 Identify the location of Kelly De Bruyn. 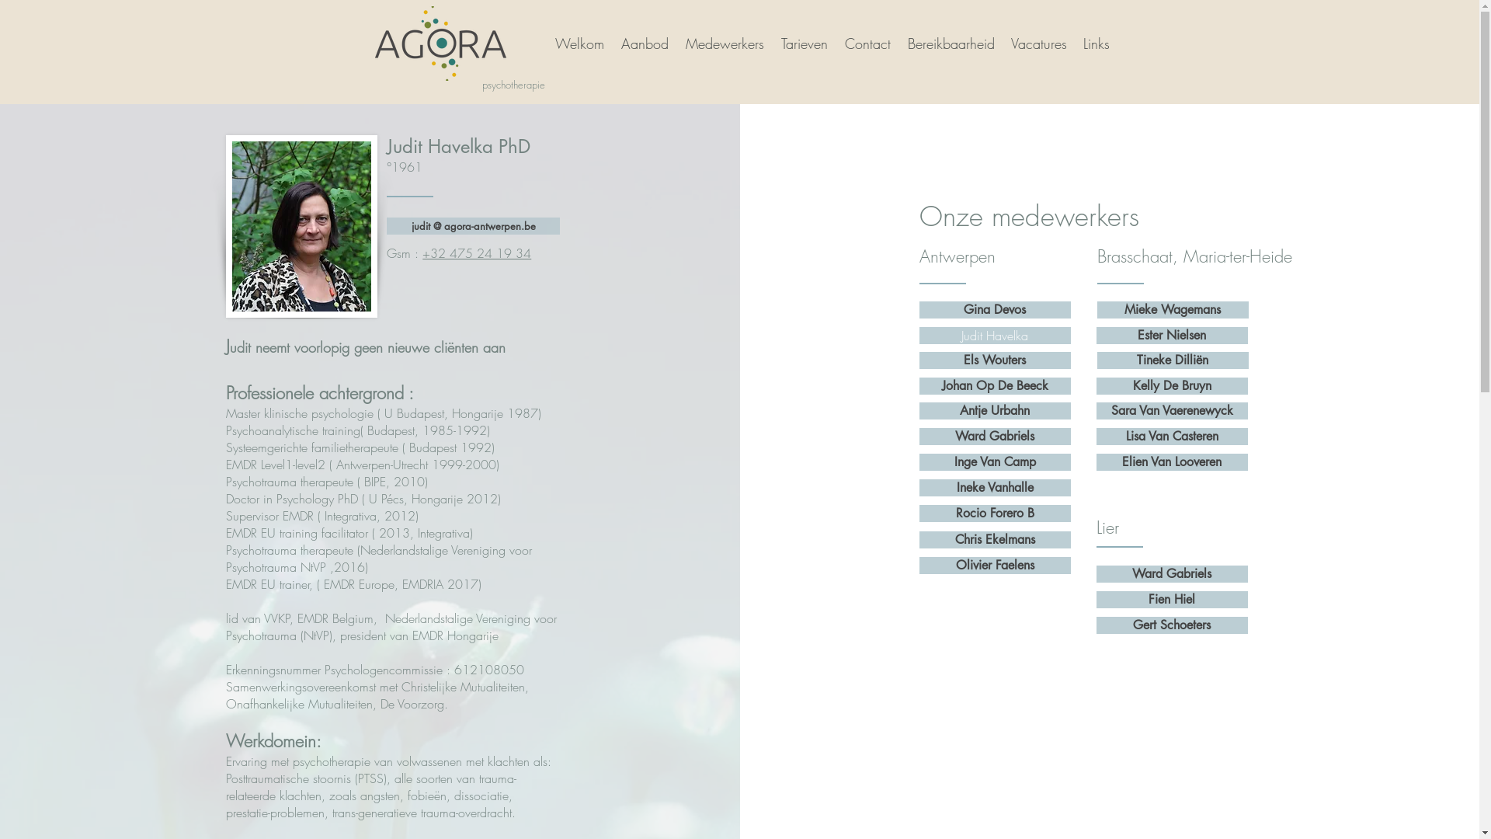
(1173, 386).